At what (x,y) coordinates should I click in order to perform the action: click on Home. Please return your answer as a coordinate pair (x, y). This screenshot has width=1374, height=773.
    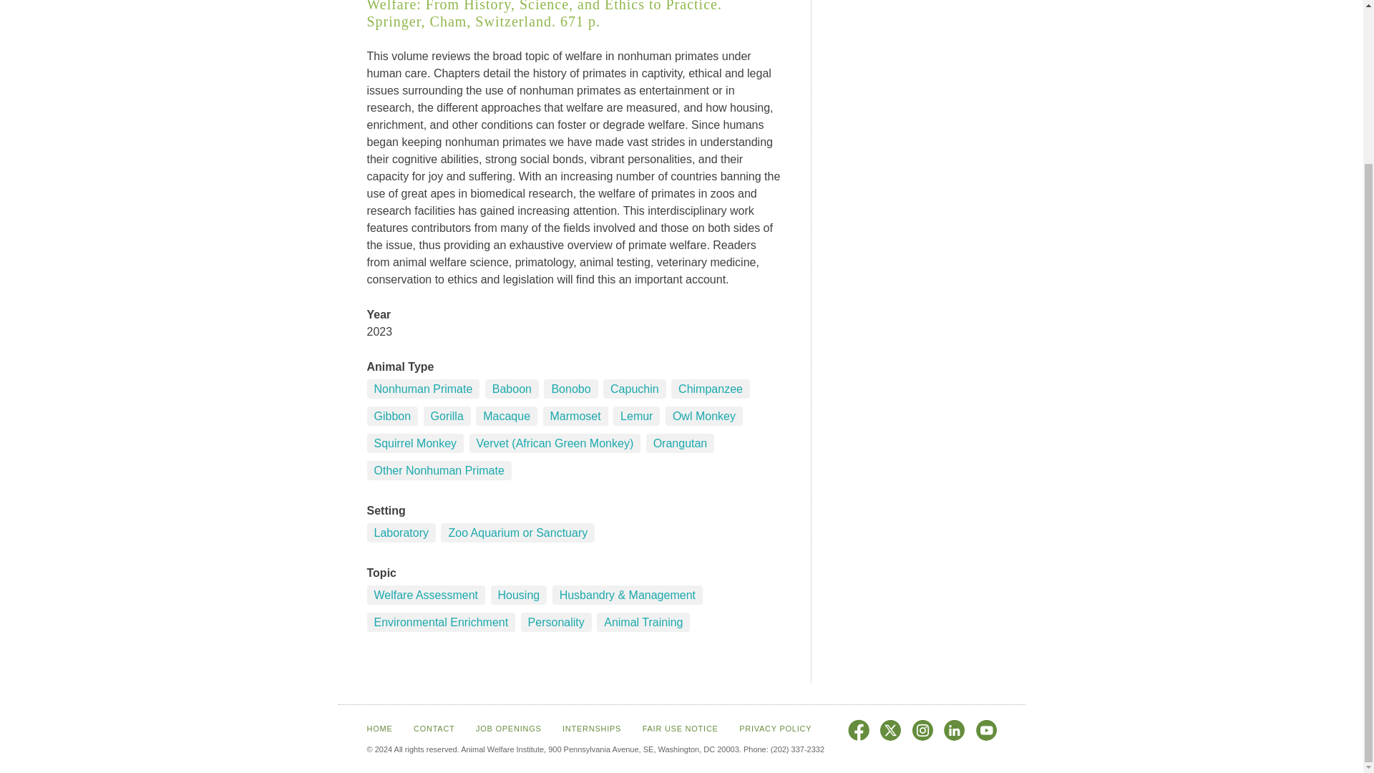
    Looking at the image, I should click on (379, 728).